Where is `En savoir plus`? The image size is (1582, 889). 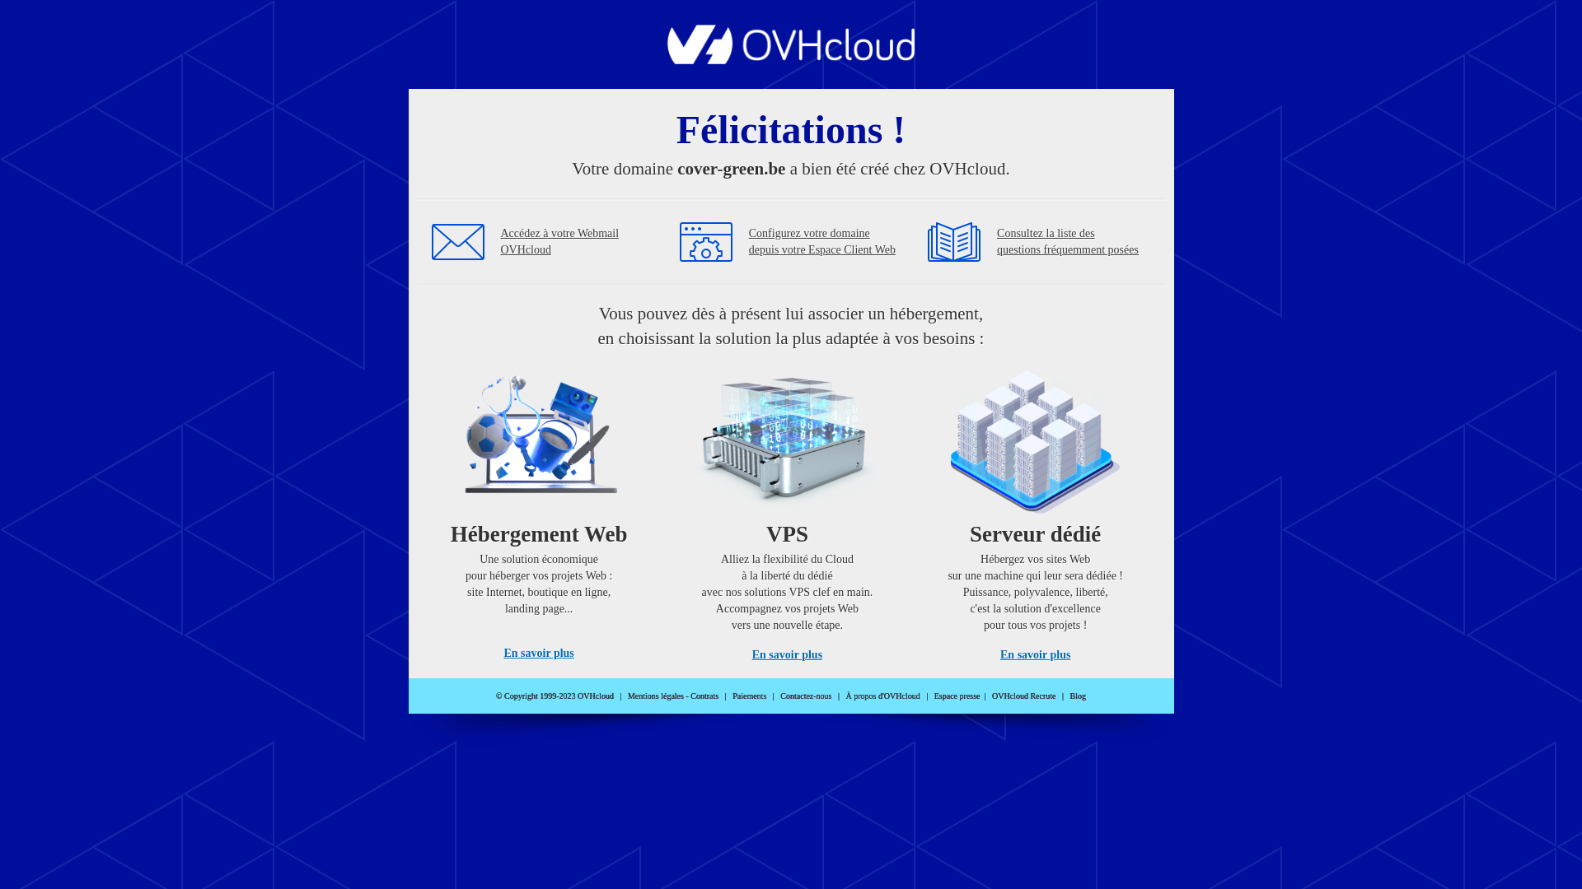
En savoir plus is located at coordinates (788, 655).